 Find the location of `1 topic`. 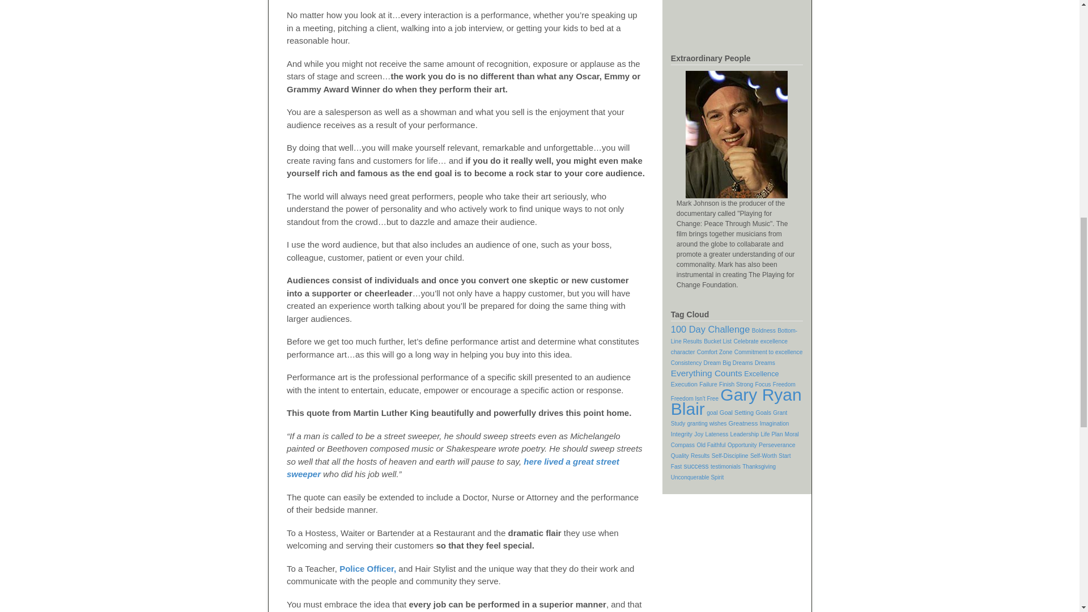

1 topic is located at coordinates (717, 341).